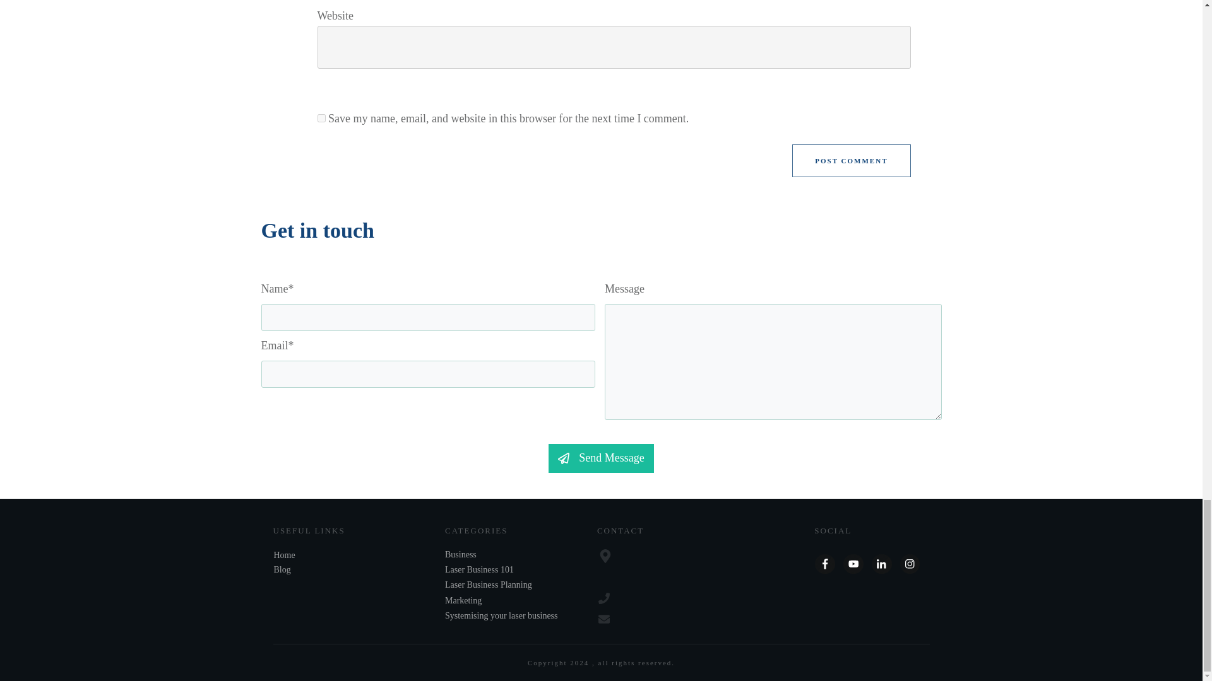 This screenshot has height=681, width=1212. What do you see at coordinates (460, 555) in the screenshot?
I see `Business` at bounding box center [460, 555].